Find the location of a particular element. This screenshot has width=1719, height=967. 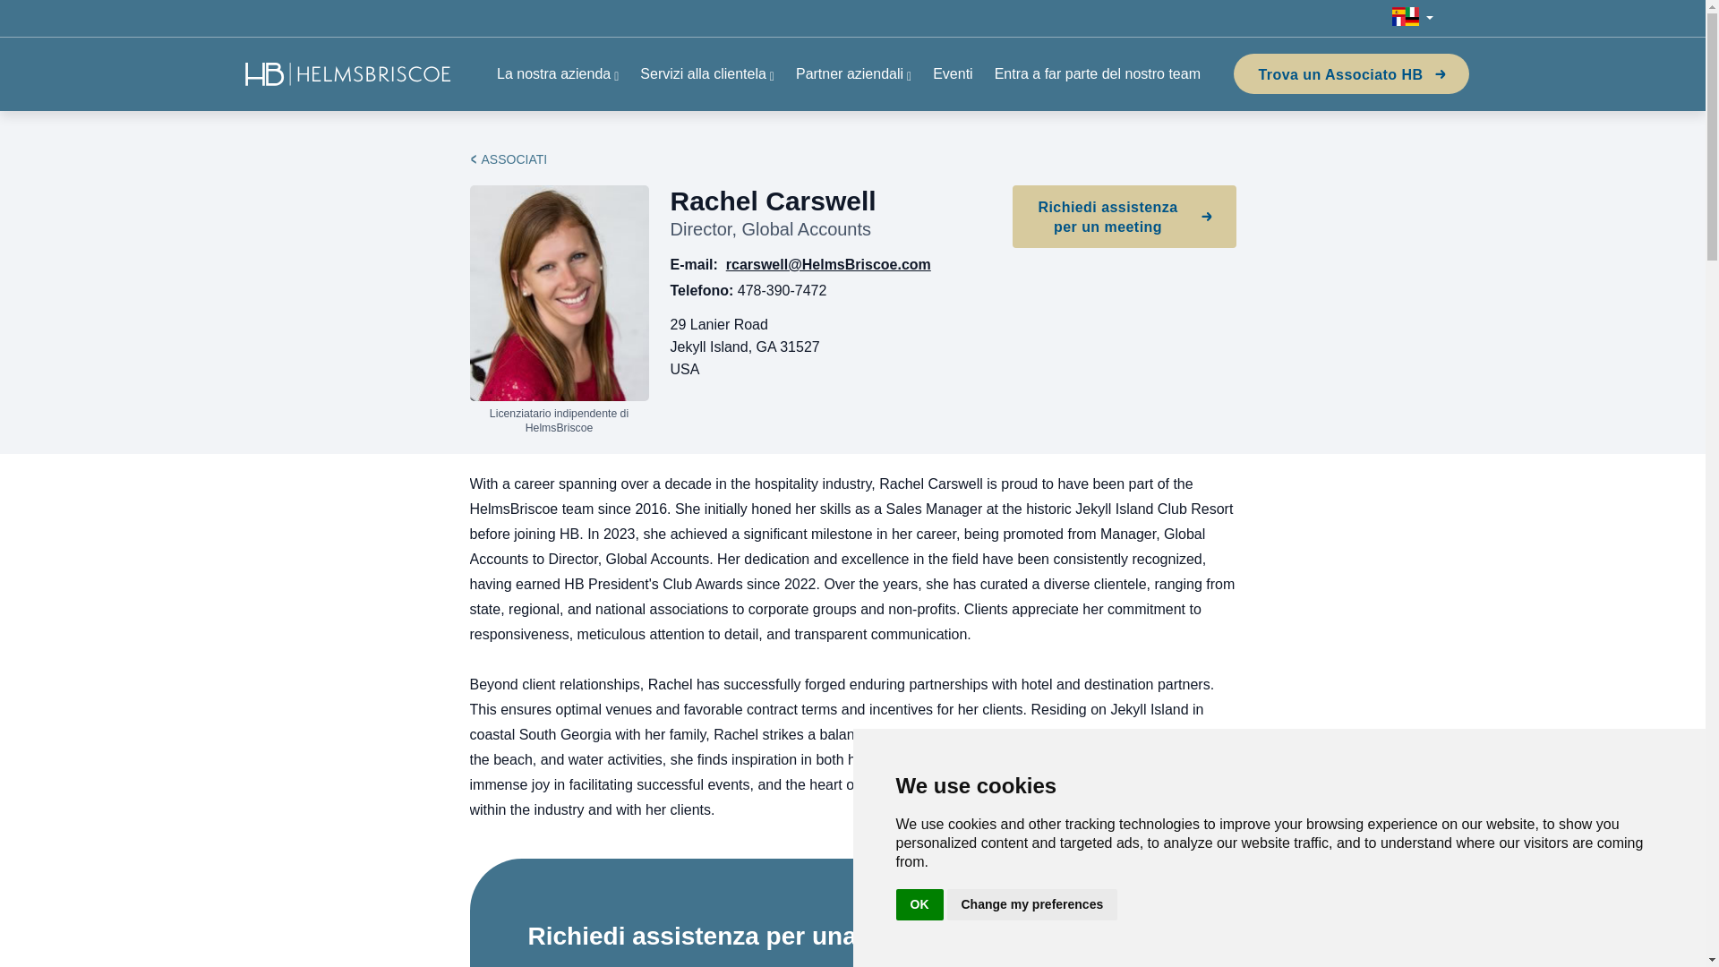

Entra a far parte del nostro team is located at coordinates (1098, 73).